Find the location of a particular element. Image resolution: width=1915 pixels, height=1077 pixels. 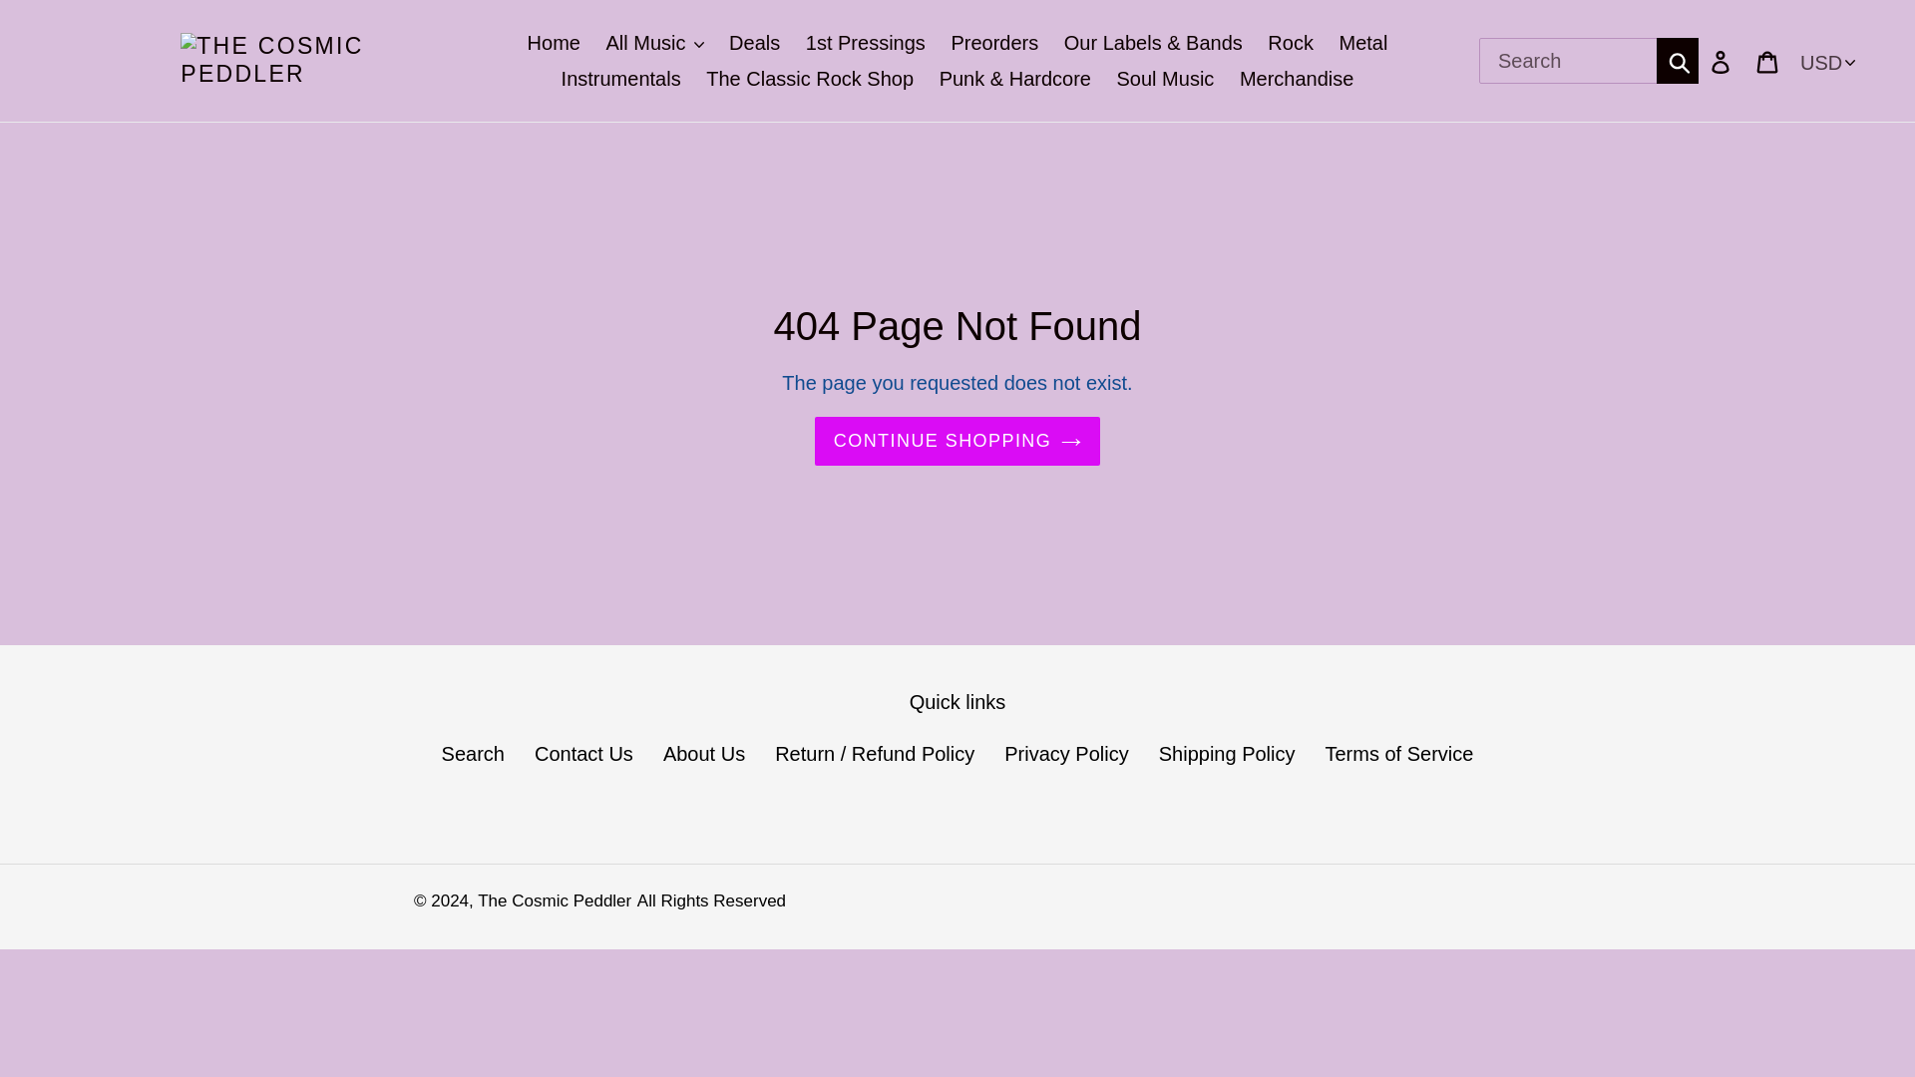

Metal is located at coordinates (1362, 42).